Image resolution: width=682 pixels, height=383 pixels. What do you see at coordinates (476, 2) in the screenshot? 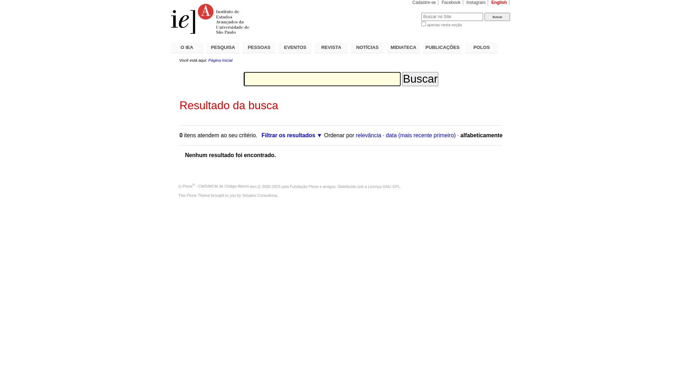
I see `Instagram` at bounding box center [476, 2].